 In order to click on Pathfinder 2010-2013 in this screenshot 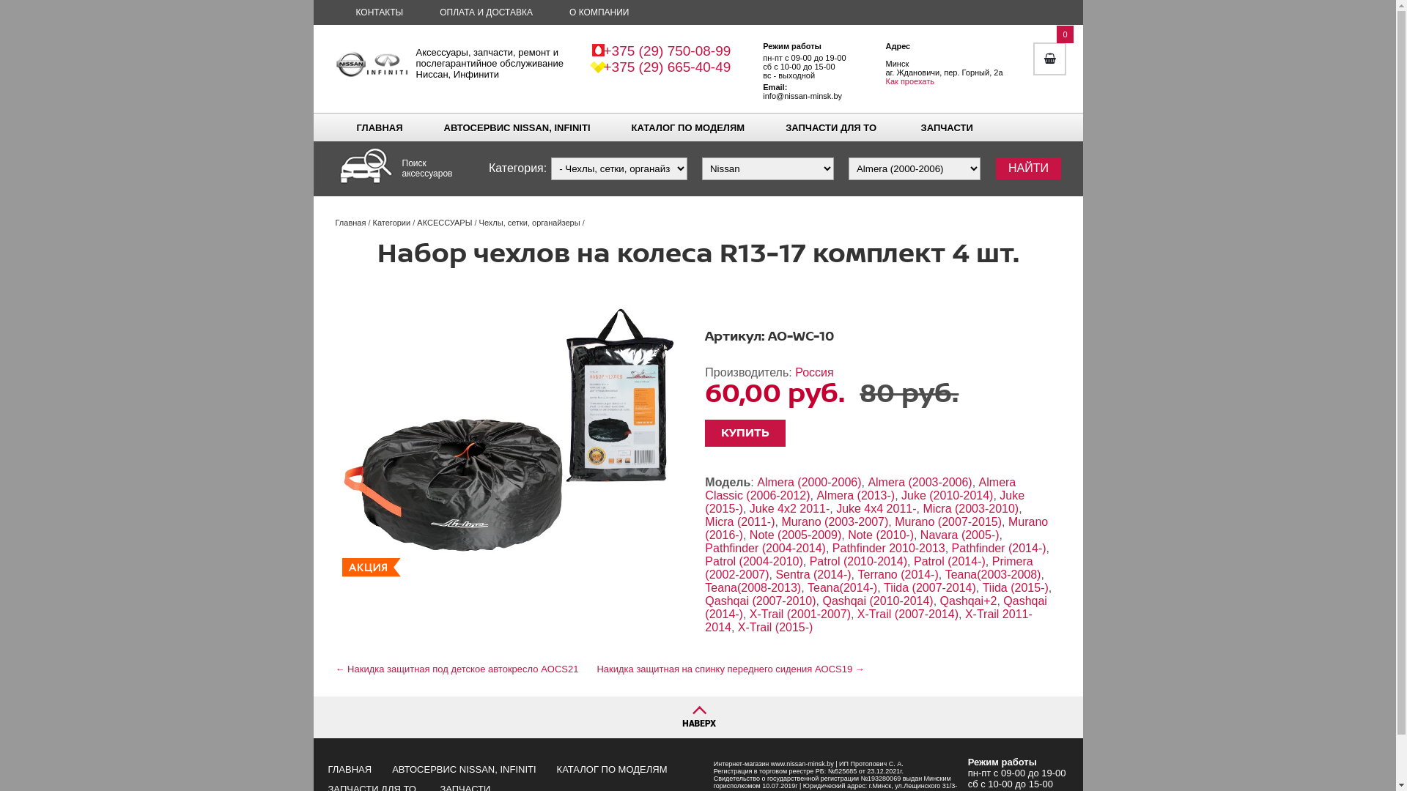, I will do `click(889, 548)`.